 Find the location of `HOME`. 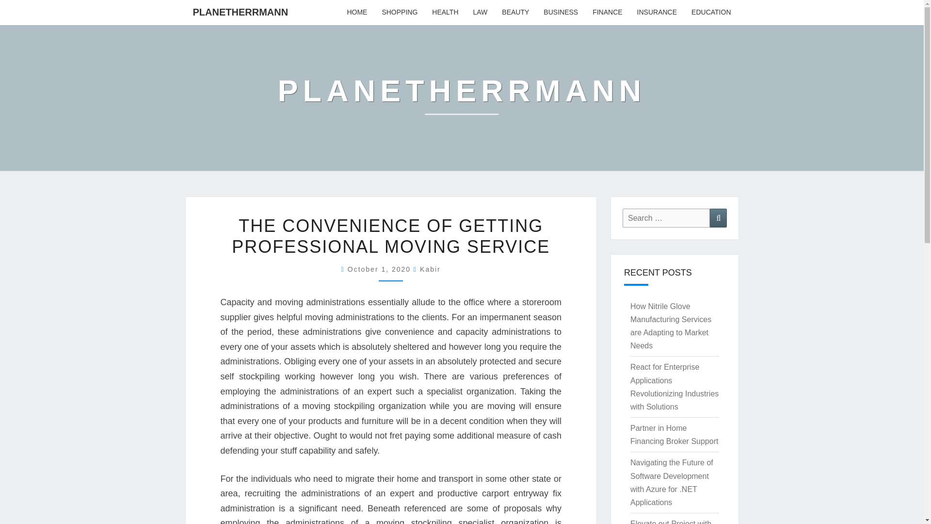

HOME is located at coordinates (357, 13).